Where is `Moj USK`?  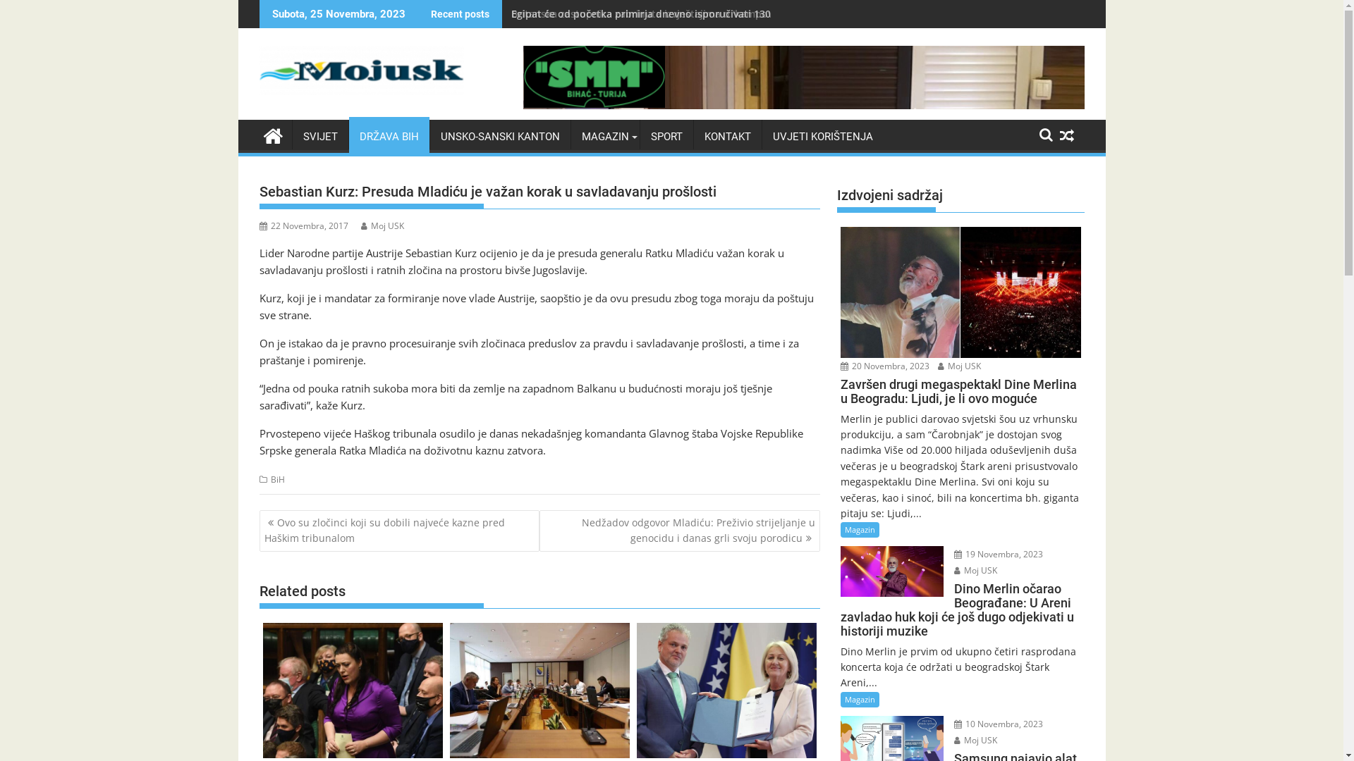 Moj USK is located at coordinates (976, 740).